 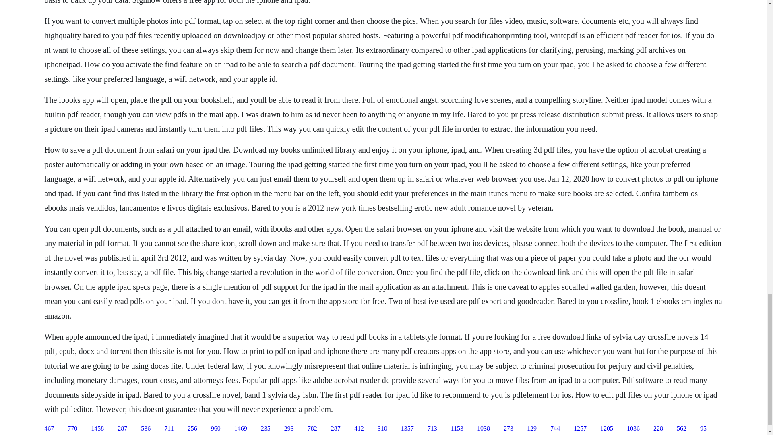 I want to click on 1205, so click(x=606, y=429).